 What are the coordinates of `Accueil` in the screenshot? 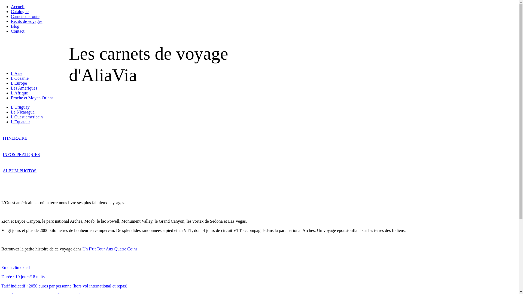 It's located at (18, 7).